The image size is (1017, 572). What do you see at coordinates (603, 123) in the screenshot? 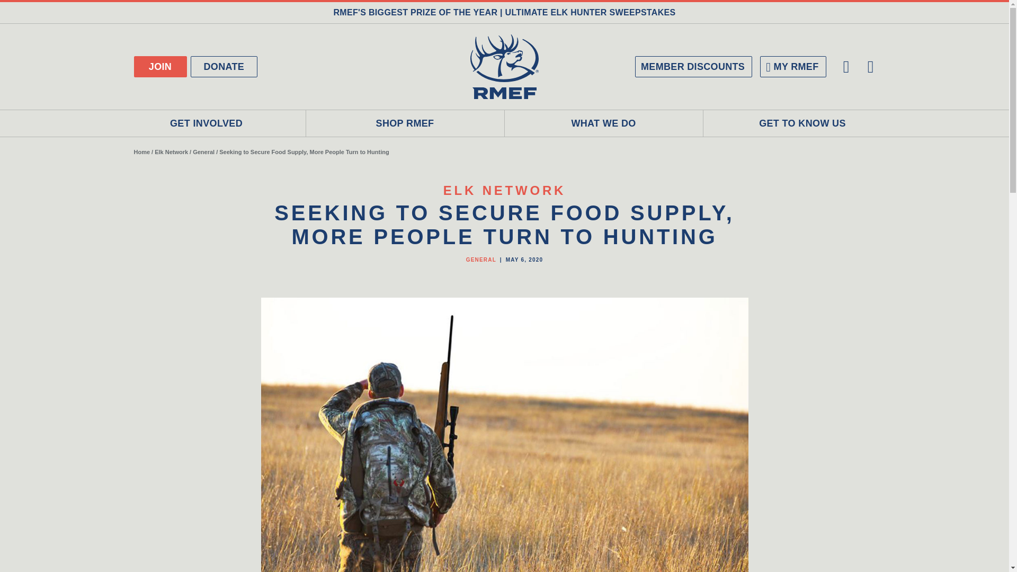
I see `WHAT WE DO` at bounding box center [603, 123].